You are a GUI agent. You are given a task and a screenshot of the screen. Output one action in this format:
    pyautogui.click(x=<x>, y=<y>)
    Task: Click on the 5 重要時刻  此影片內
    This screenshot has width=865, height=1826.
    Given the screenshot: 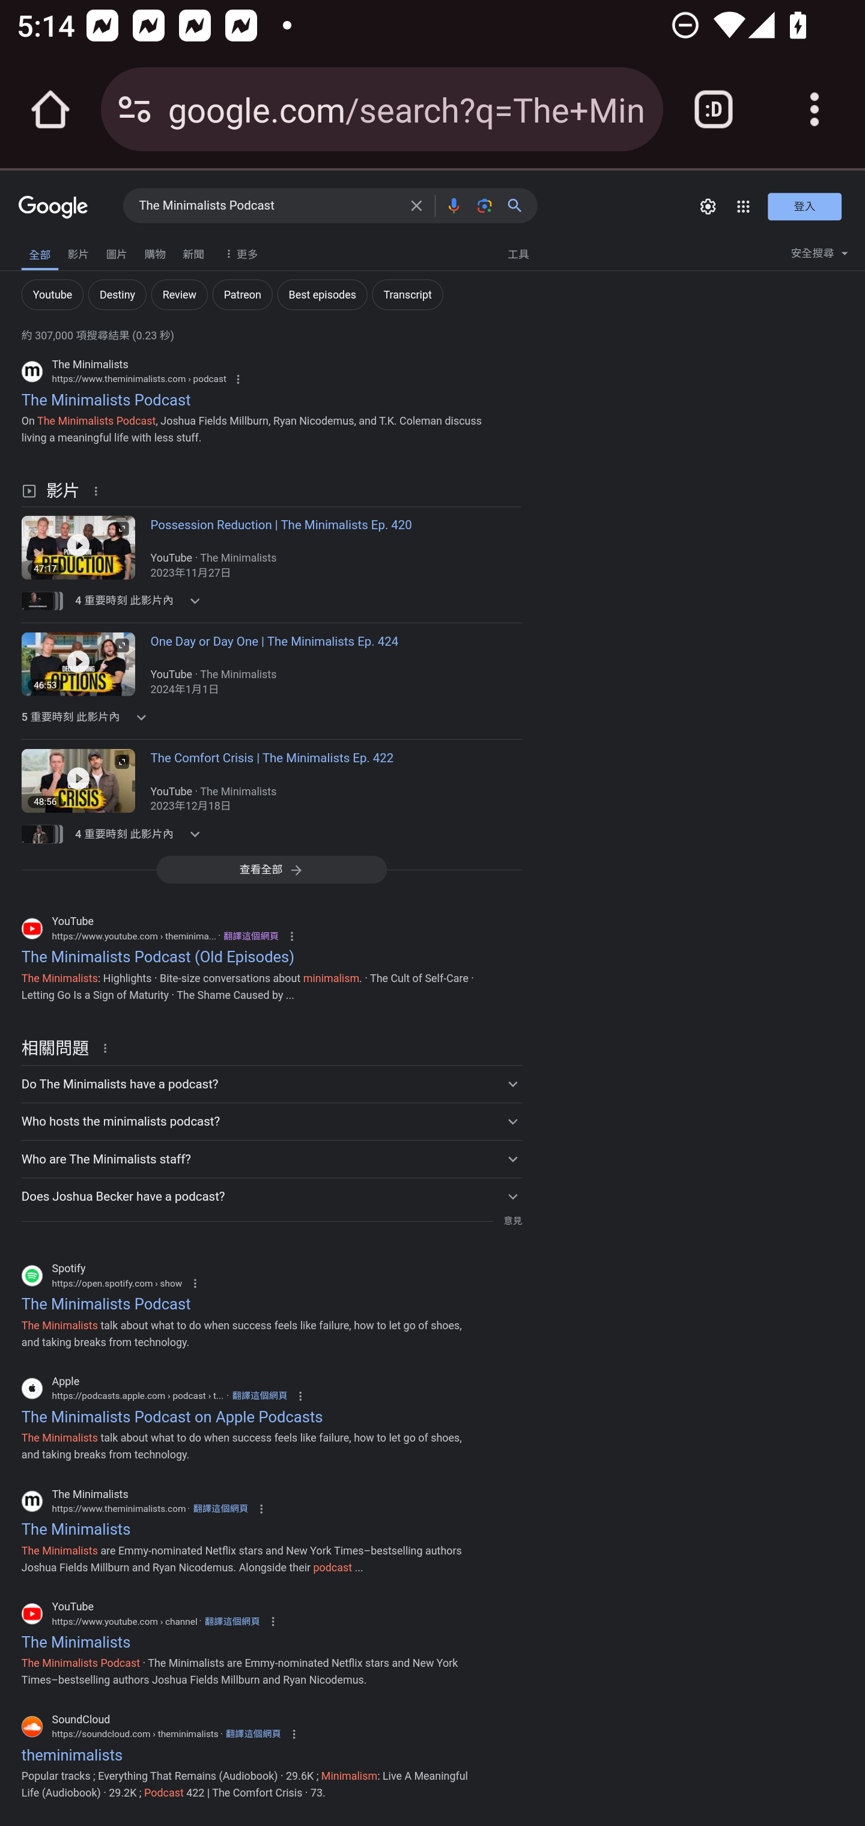 What is the action you would take?
    pyautogui.click(x=144, y=717)
    